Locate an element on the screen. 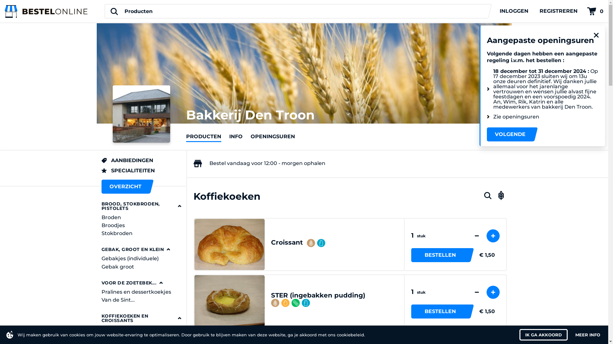 This screenshot has height=344, width=613. Croissant is located at coordinates (287, 242).